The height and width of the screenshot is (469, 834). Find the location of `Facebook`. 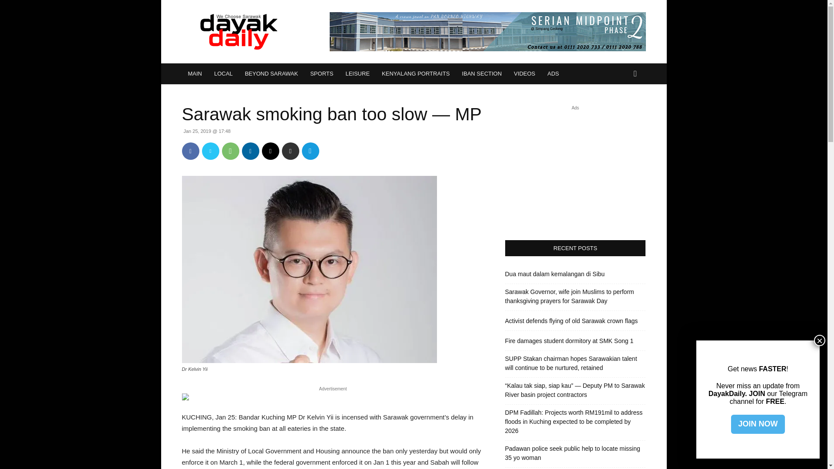

Facebook is located at coordinates (190, 151).